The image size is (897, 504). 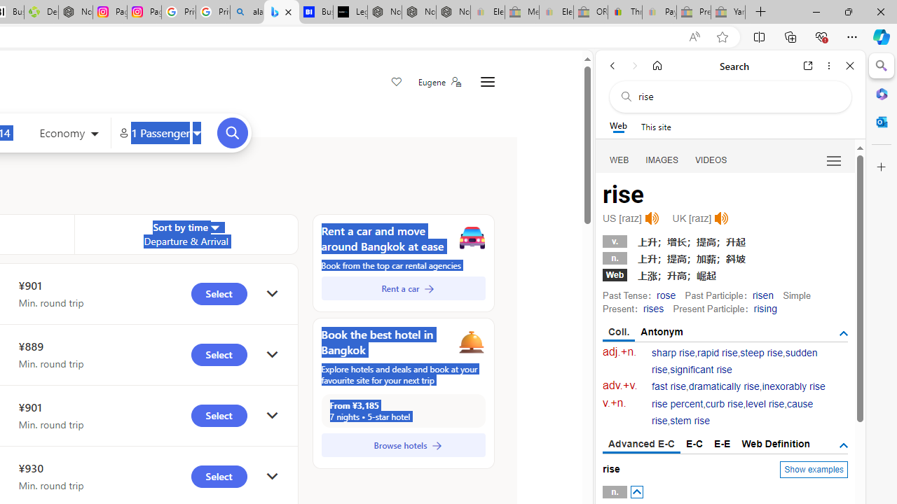 What do you see at coordinates (160, 133) in the screenshot?
I see `1 Passenger` at bounding box center [160, 133].